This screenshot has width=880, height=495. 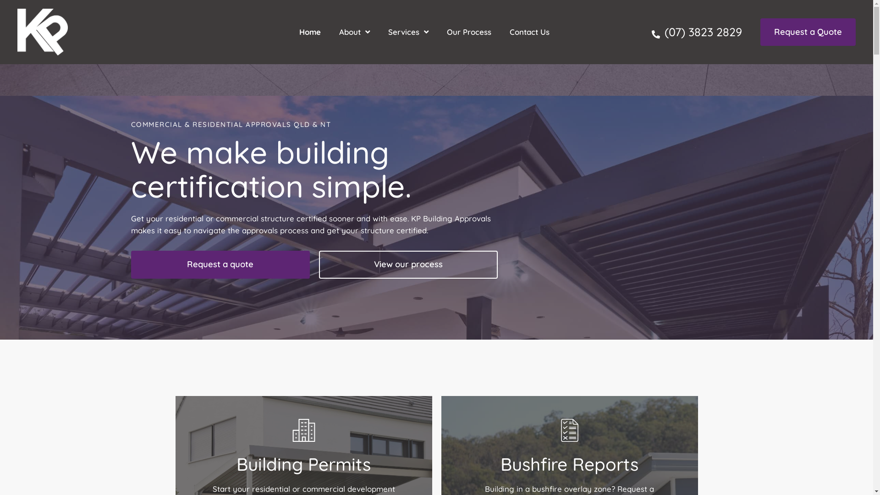 I want to click on Services, so click(x=408, y=32).